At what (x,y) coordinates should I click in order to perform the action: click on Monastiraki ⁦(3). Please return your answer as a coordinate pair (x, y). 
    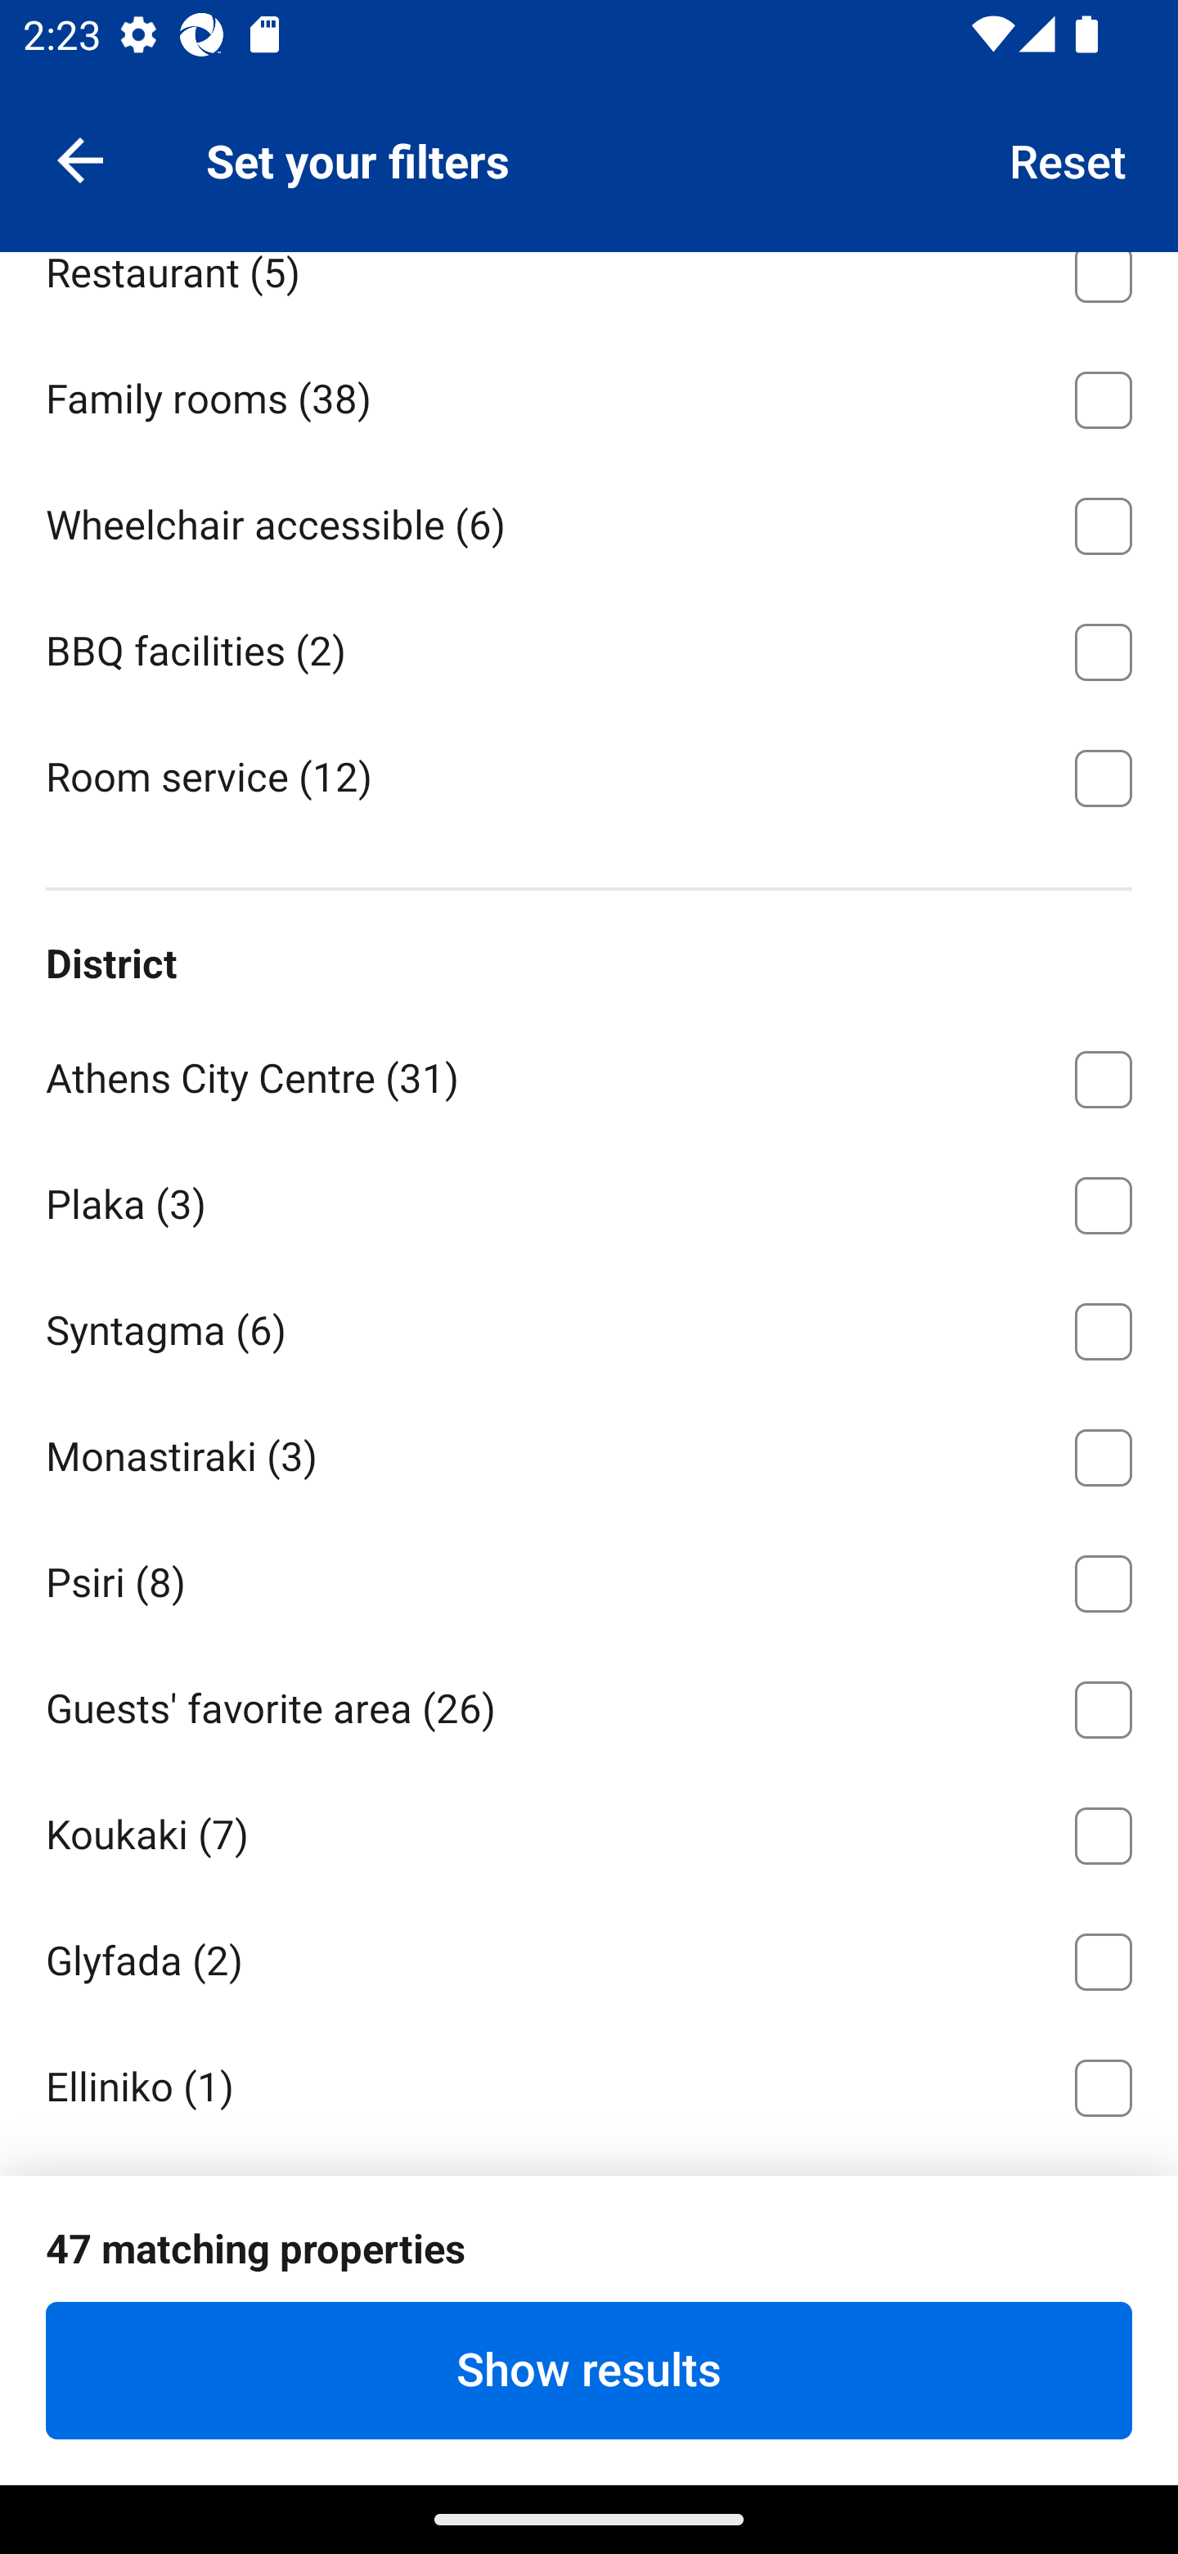
    Looking at the image, I should click on (589, 1452).